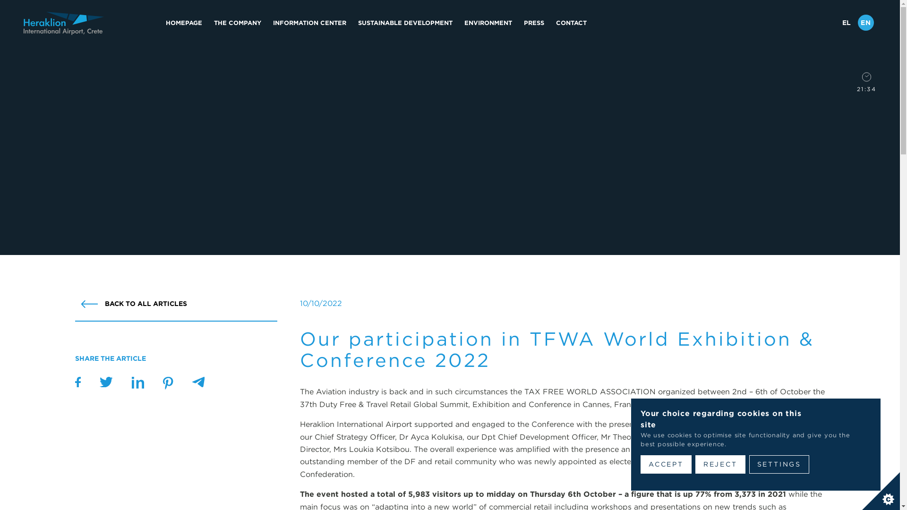 Image resolution: width=907 pixels, height=510 pixels. What do you see at coordinates (168, 387) in the screenshot?
I see `Share on Twitter` at bounding box center [168, 387].